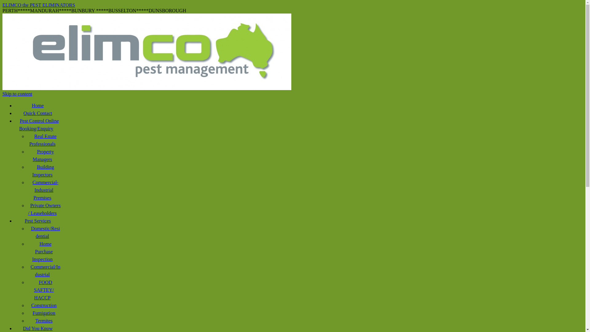 The height and width of the screenshot is (332, 590). I want to click on Pest Control Online Booking/Enquiry, so click(37, 125).